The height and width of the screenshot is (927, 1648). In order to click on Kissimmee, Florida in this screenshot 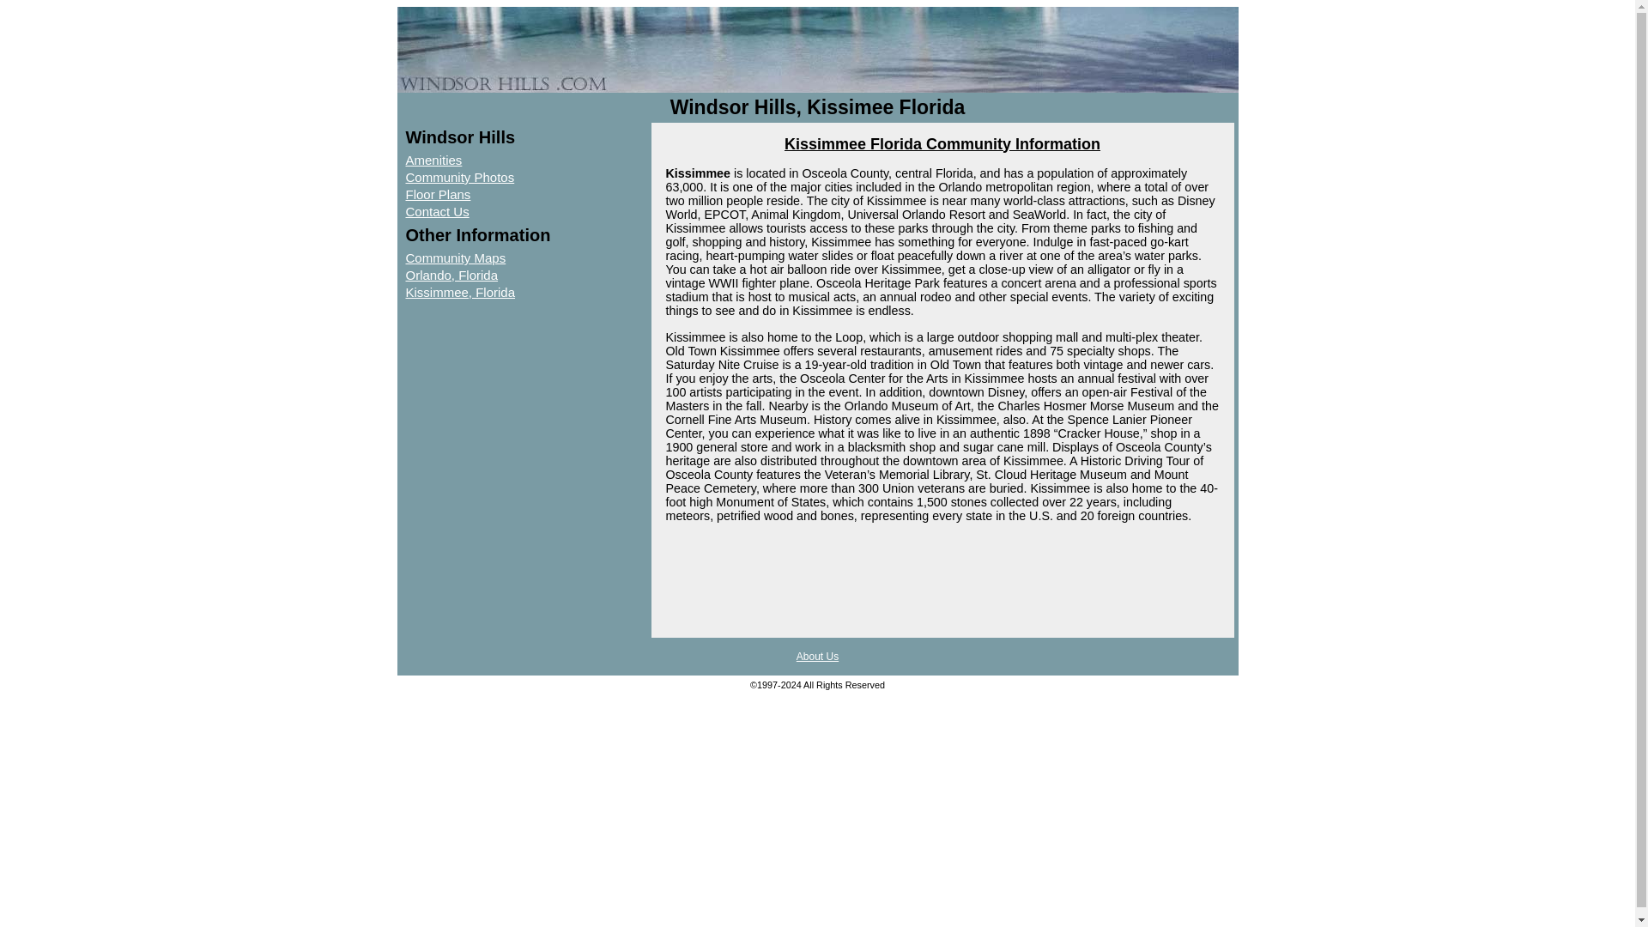, I will do `click(479, 292)`.